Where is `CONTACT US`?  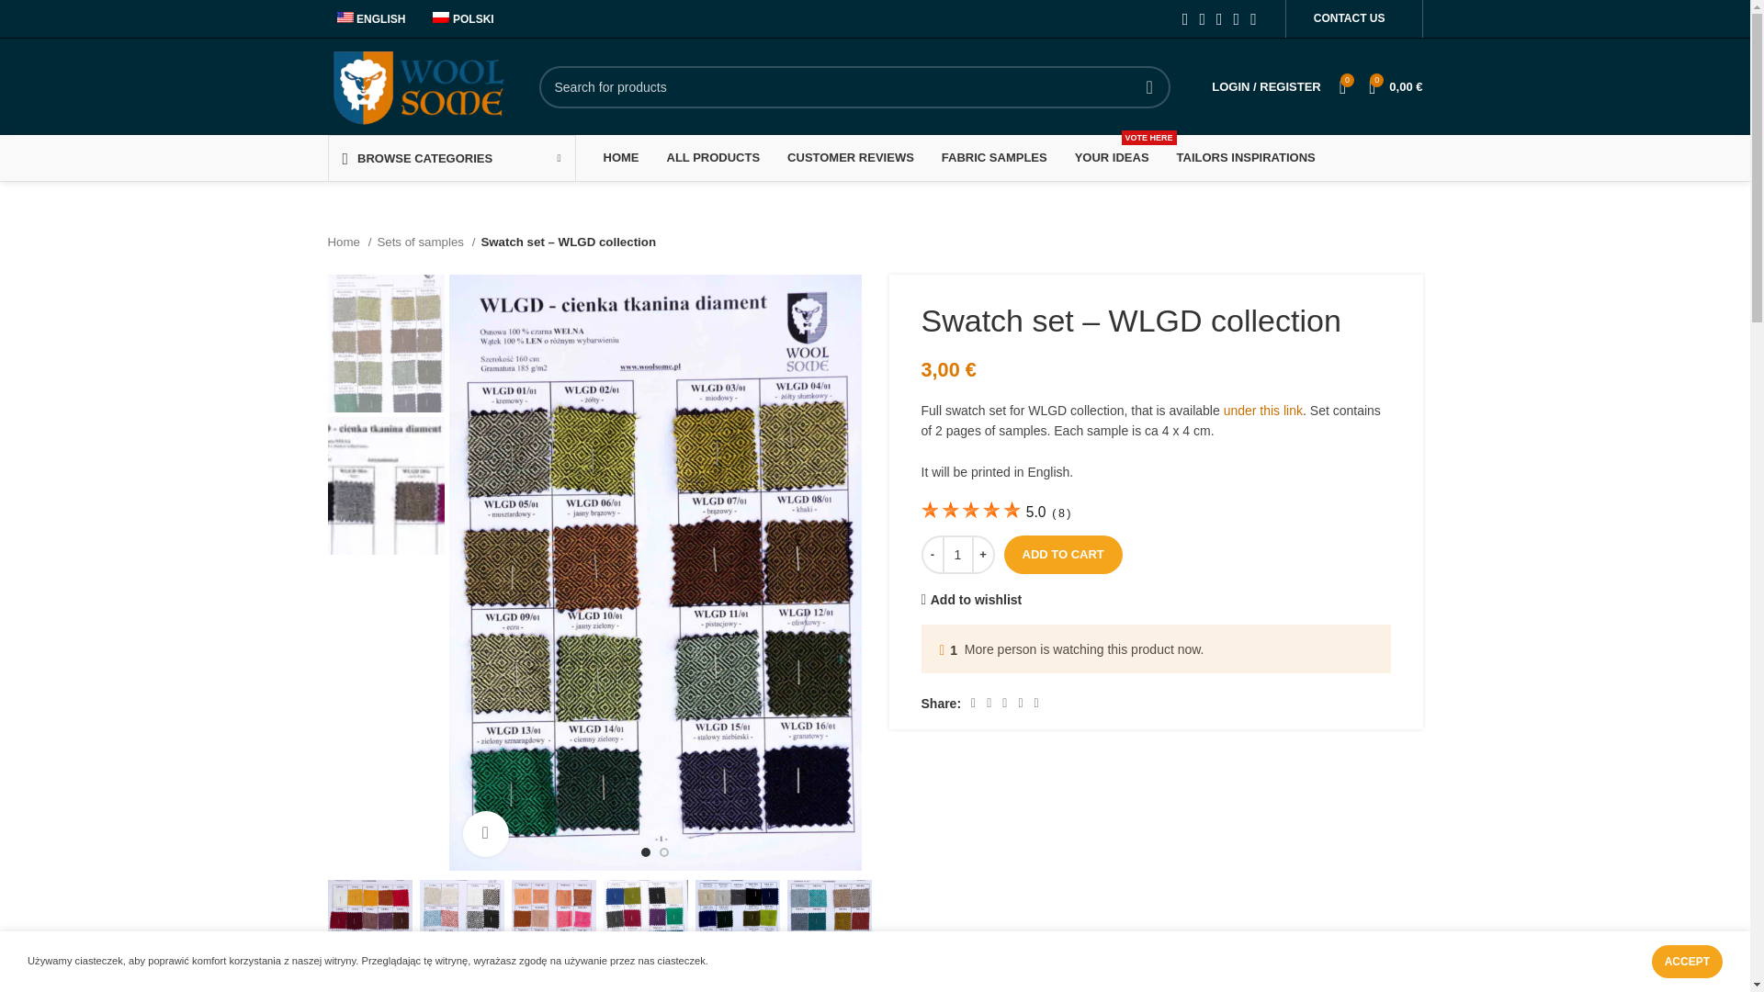 CONTACT US is located at coordinates (1349, 18).